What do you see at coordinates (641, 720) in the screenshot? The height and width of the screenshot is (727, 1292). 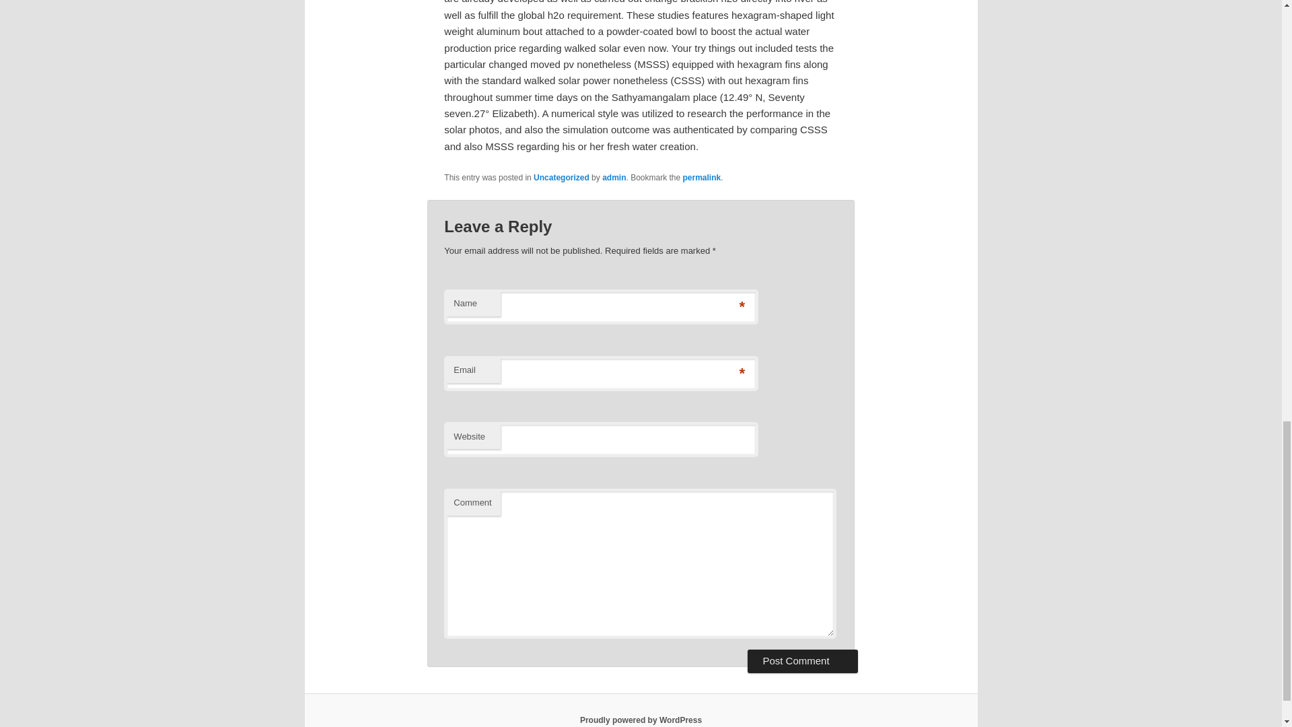 I see `Semantic Personal Publishing Platform` at bounding box center [641, 720].